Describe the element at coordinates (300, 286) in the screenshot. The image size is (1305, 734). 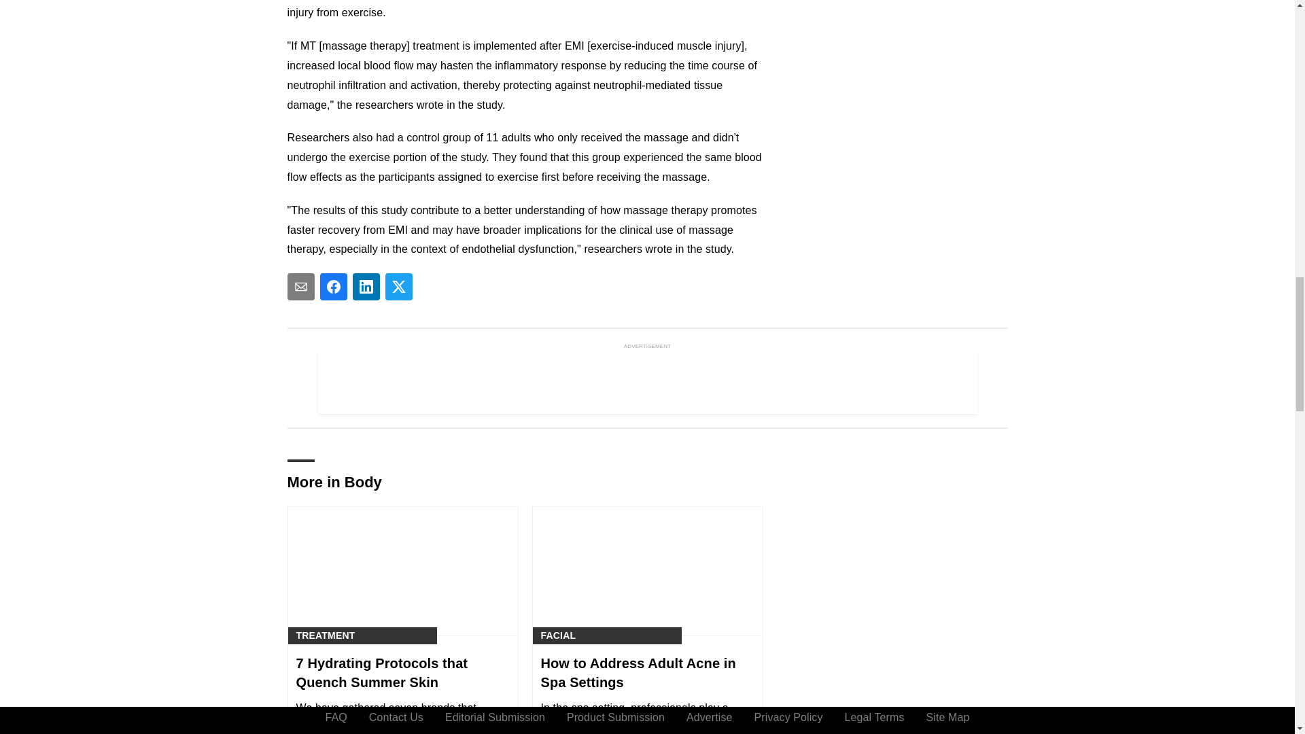
I see `Share To email` at that location.